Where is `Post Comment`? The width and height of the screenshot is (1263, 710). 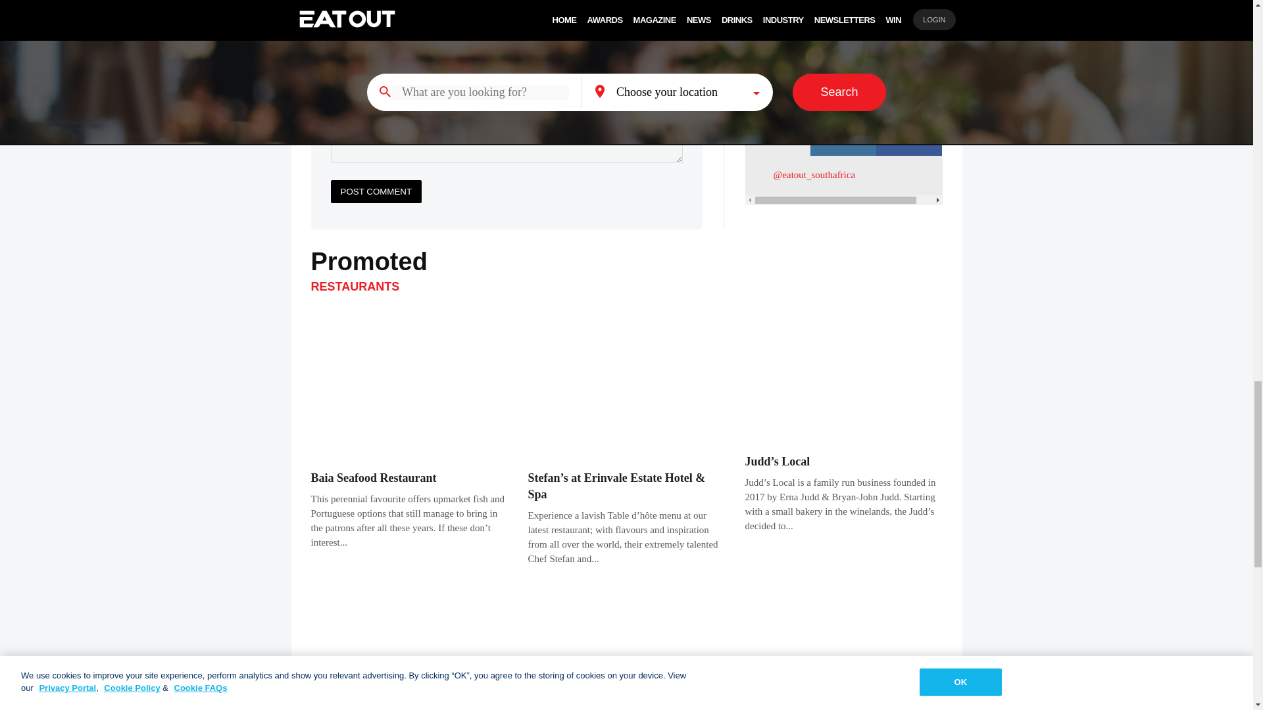 Post Comment is located at coordinates (376, 191).